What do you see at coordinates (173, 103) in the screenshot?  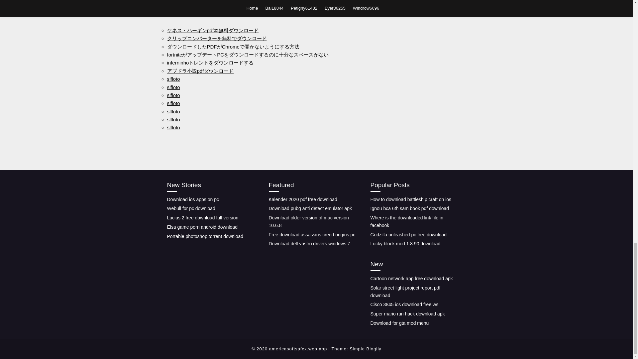 I see `slfloto` at bounding box center [173, 103].